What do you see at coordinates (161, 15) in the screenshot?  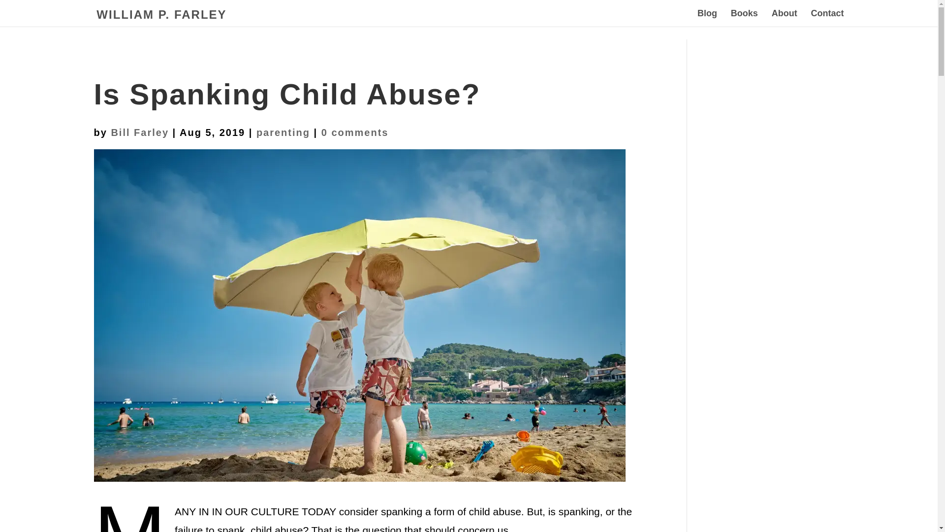 I see `WILLIAM P. FARLEY` at bounding box center [161, 15].